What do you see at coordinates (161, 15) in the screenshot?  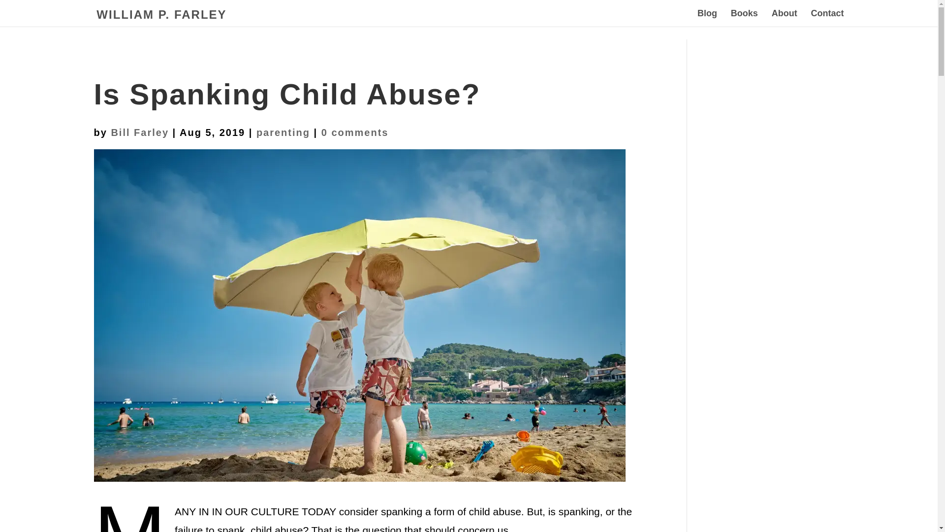 I see `WILLIAM P. FARLEY` at bounding box center [161, 15].